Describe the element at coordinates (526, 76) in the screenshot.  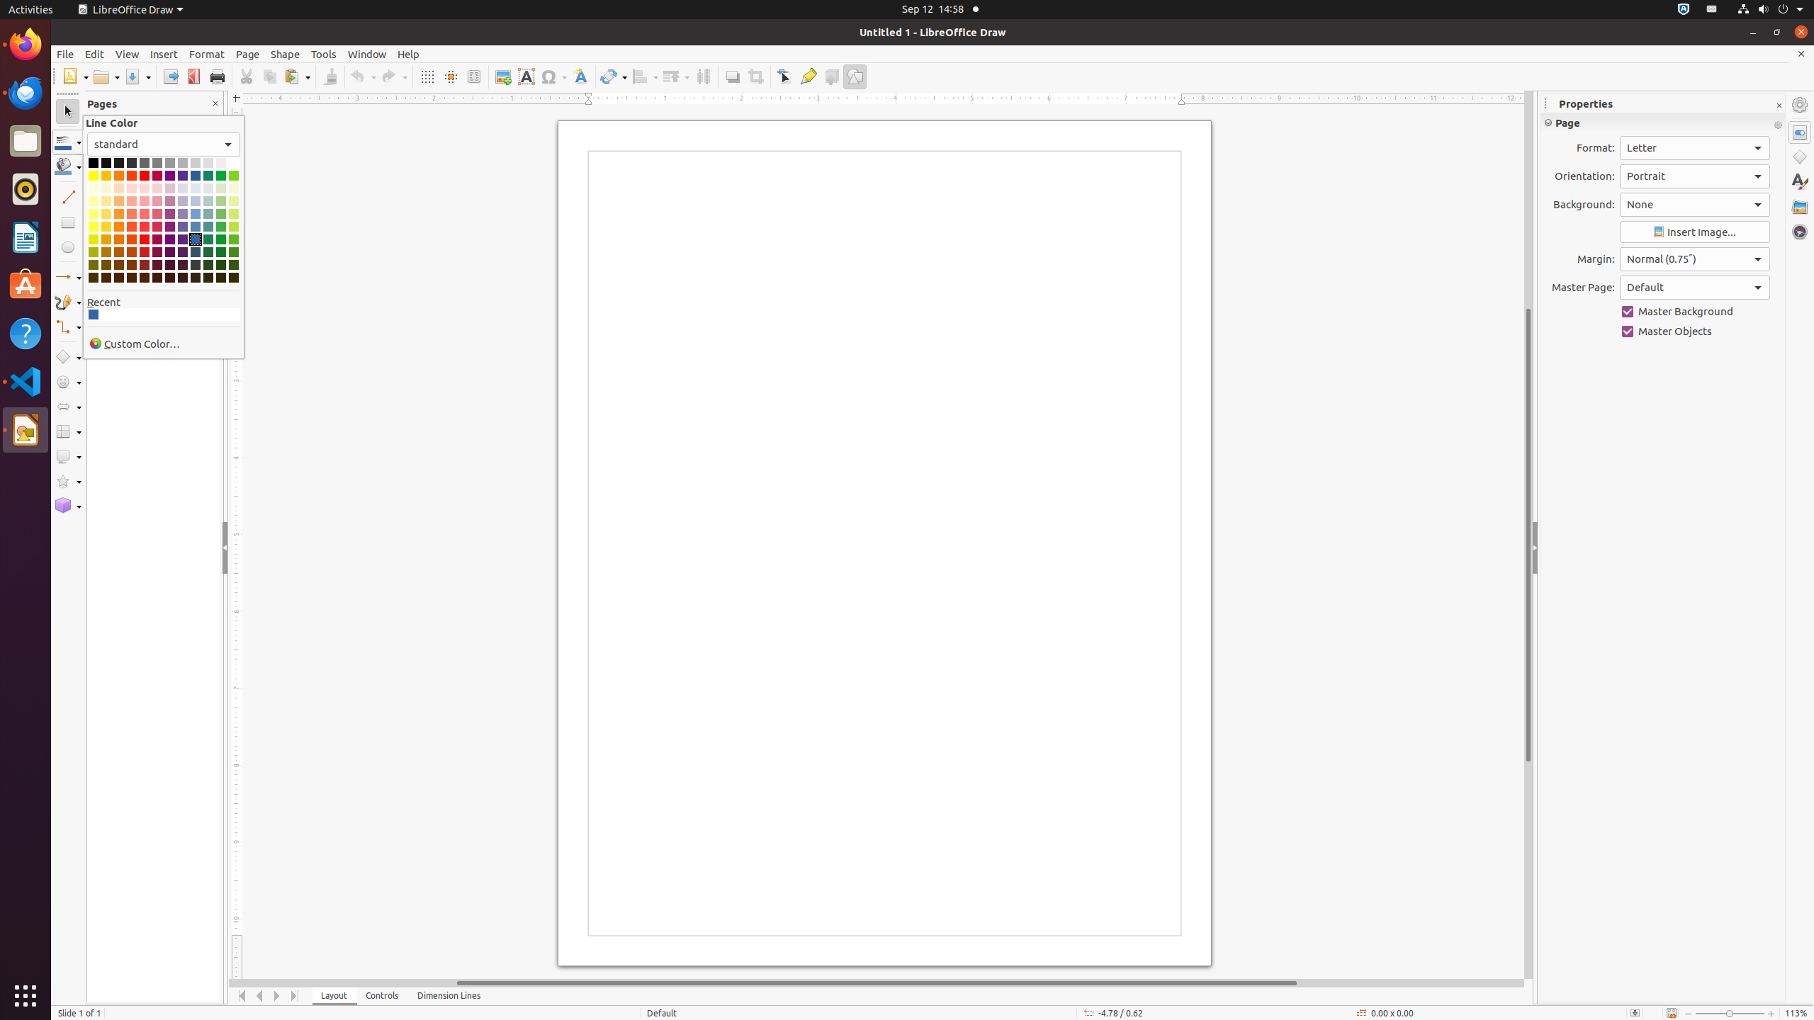
I see `Text Box` at that location.